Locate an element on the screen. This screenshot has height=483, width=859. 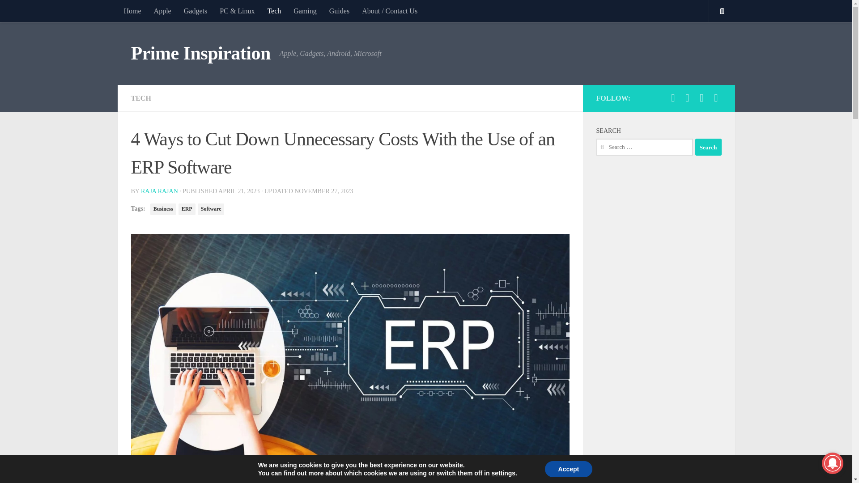
Gadgets is located at coordinates (195, 11).